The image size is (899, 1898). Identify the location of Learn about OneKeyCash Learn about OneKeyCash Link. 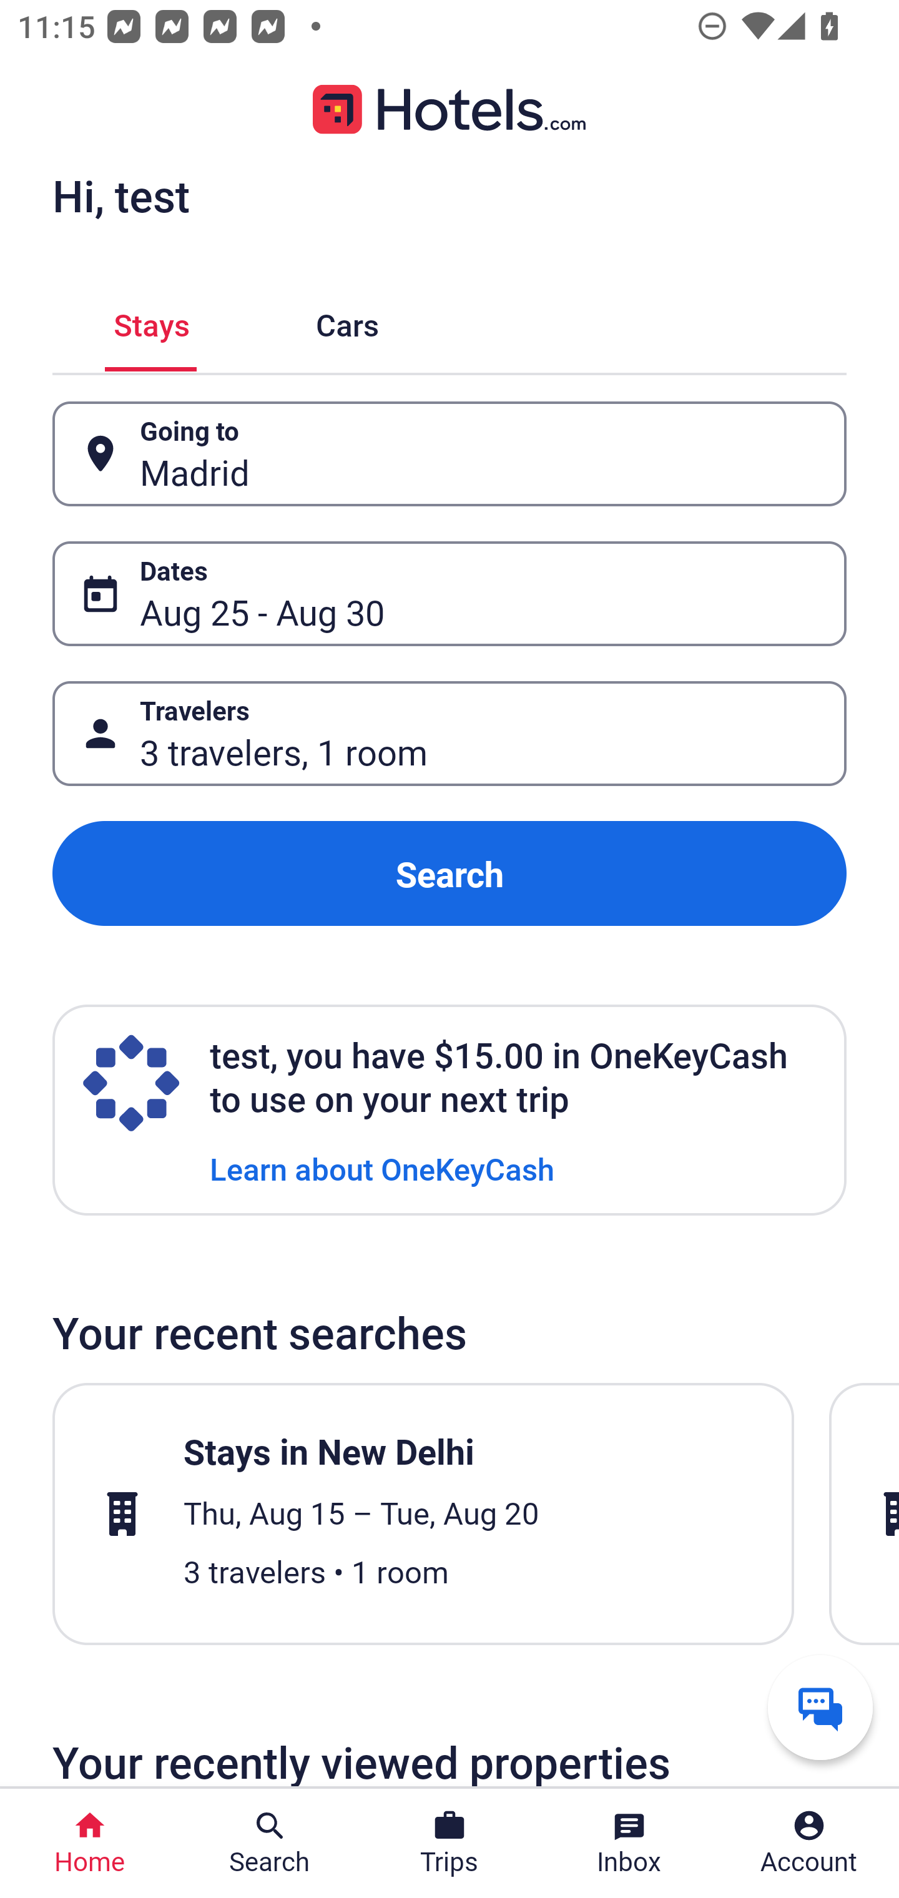
(382, 1168).